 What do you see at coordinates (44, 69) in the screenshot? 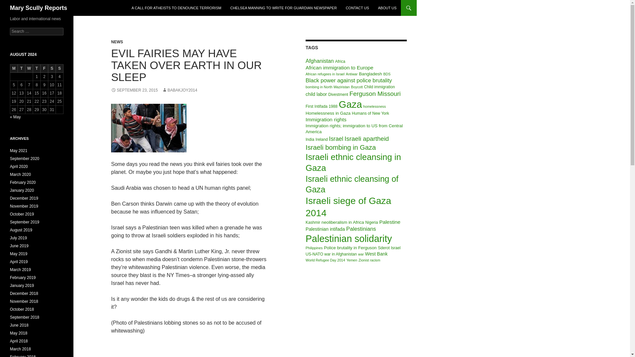
I see `Friday` at bounding box center [44, 69].